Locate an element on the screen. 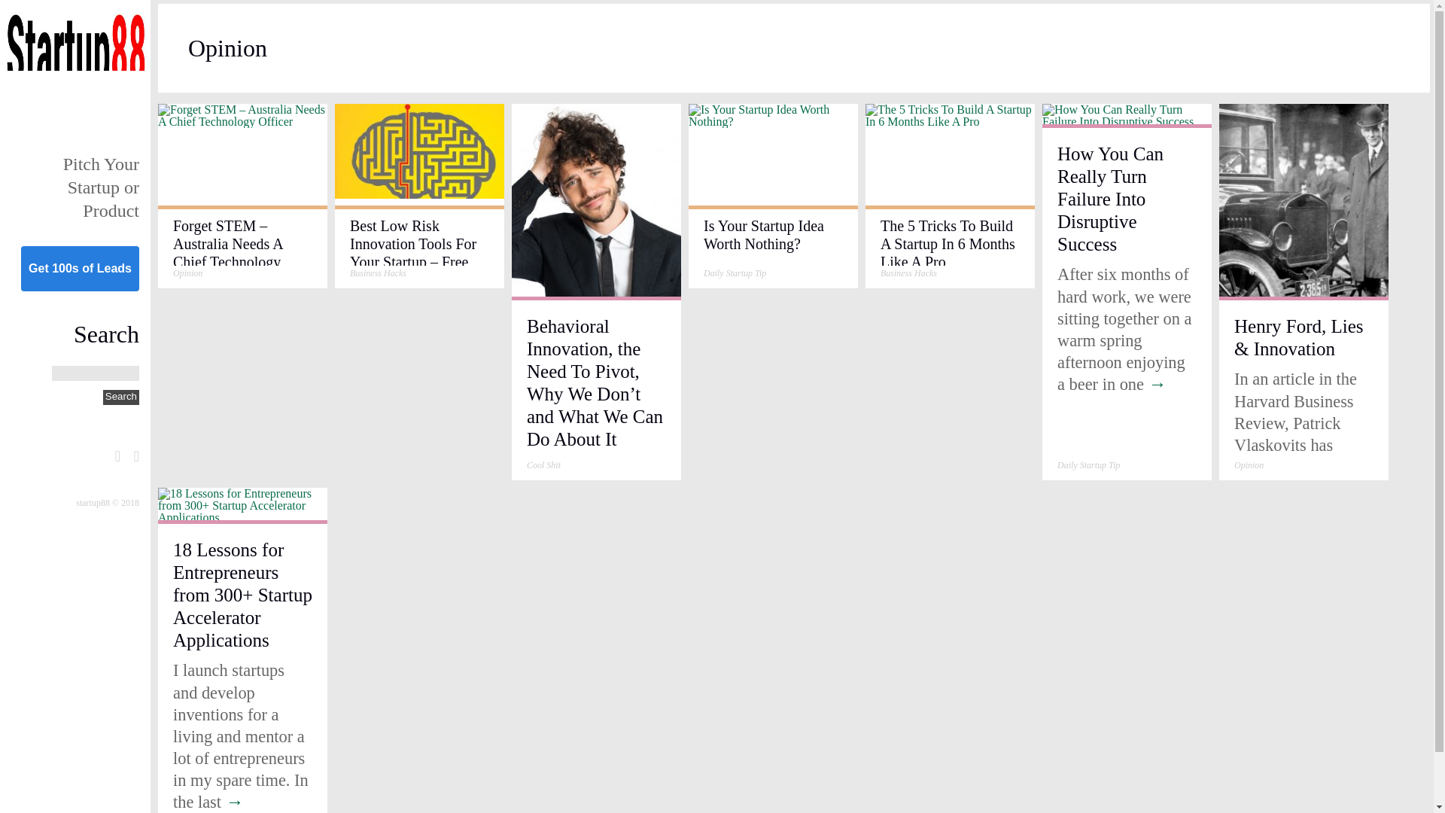 This screenshot has width=1445, height=813. Get 100s of Leads is located at coordinates (80, 268).